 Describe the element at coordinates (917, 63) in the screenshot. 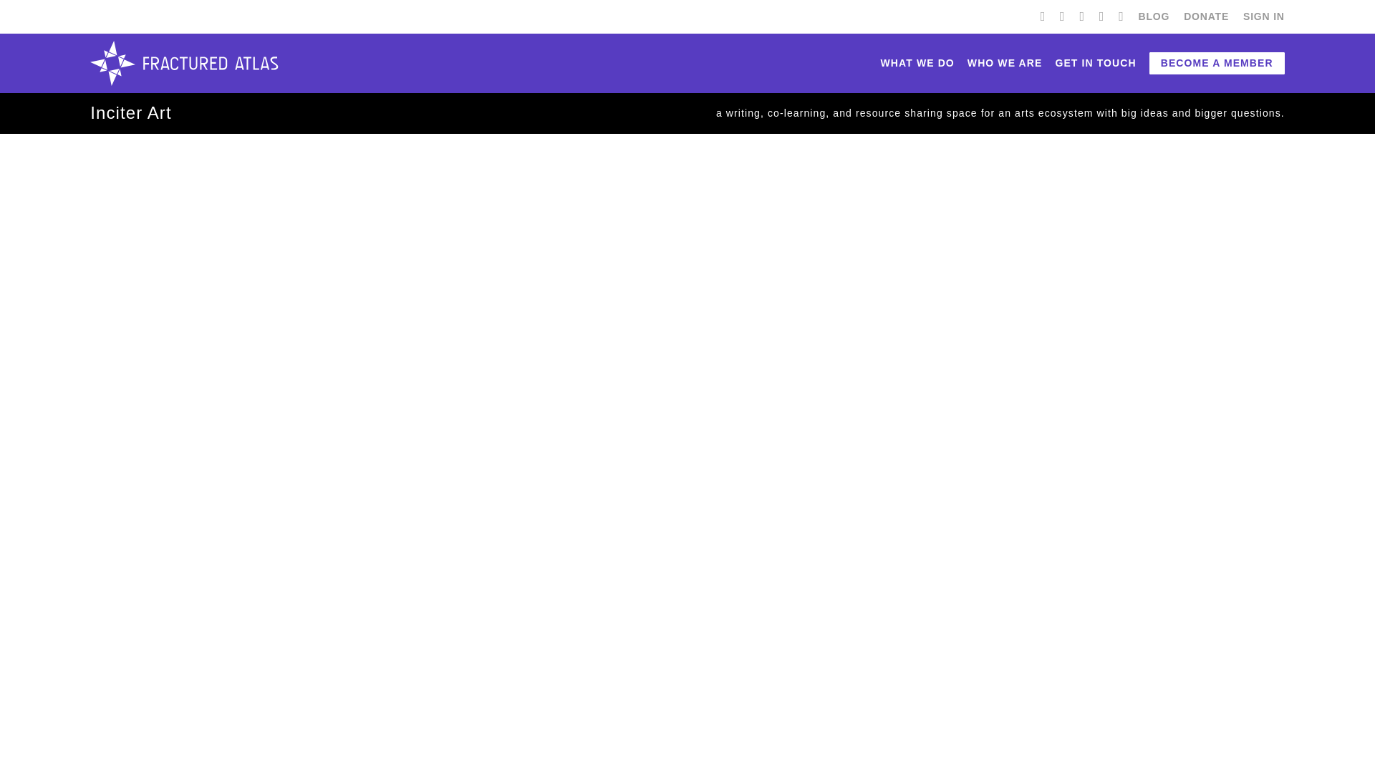

I see `WHAT WE DO` at that location.